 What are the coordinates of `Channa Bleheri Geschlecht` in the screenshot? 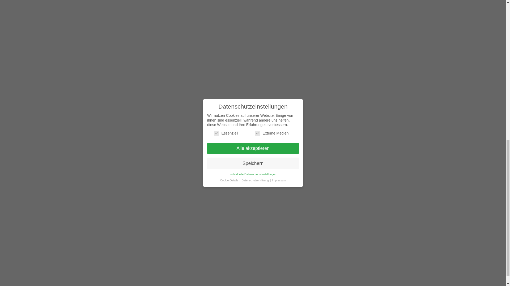 It's located at (393, 37).